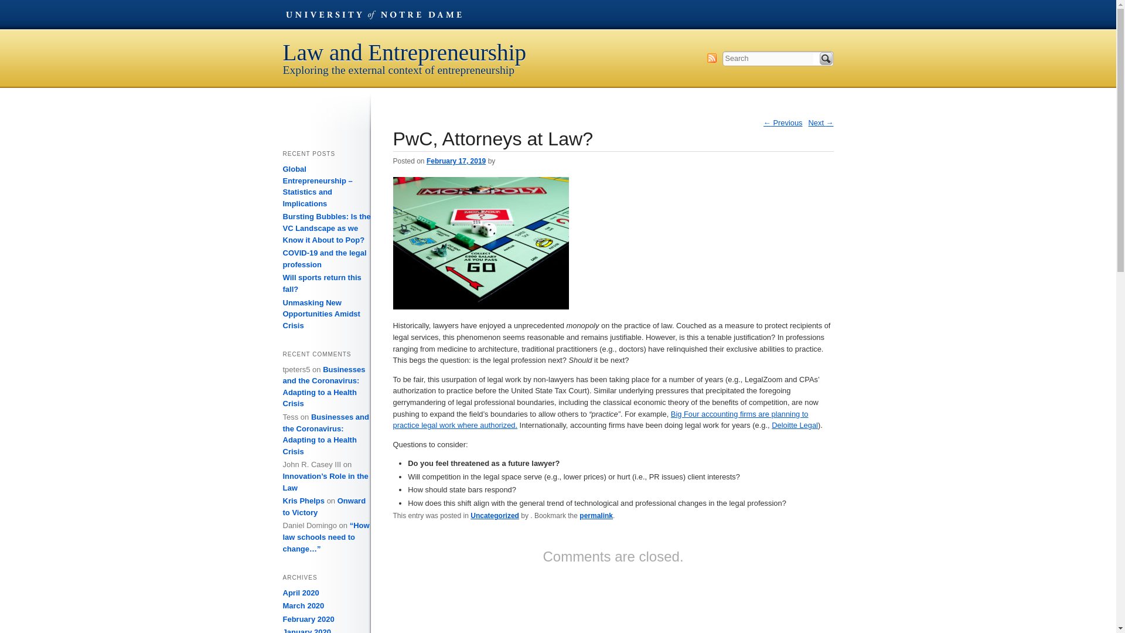  Describe the element at coordinates (308, 619) in the screenshot. I see `February 2020` at that location.